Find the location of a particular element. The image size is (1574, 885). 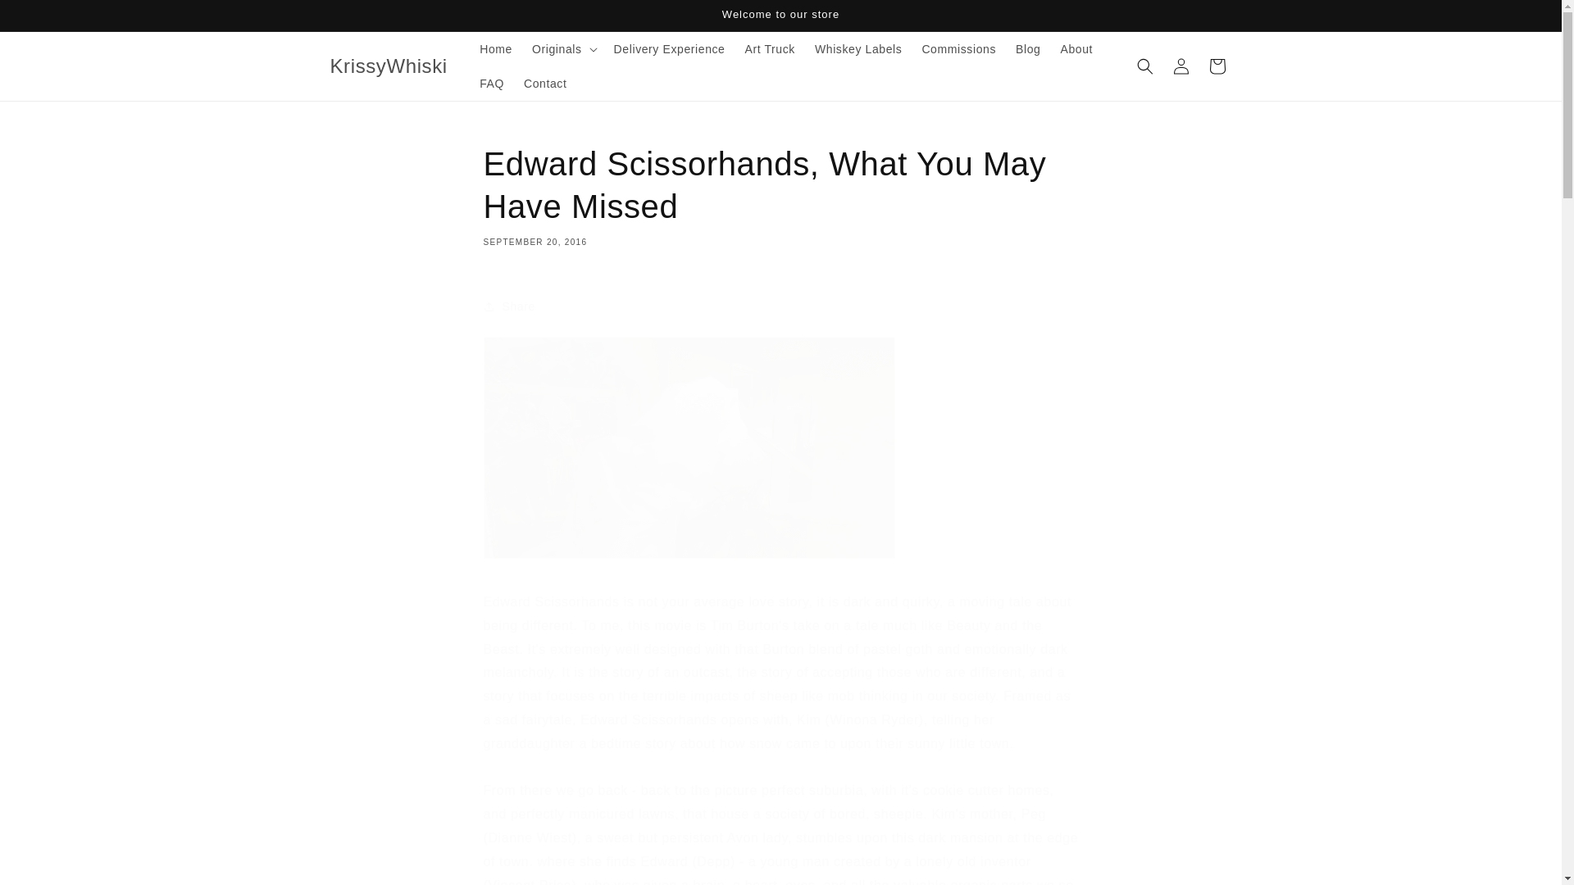

Blog is located at coordinates (1027, 49).